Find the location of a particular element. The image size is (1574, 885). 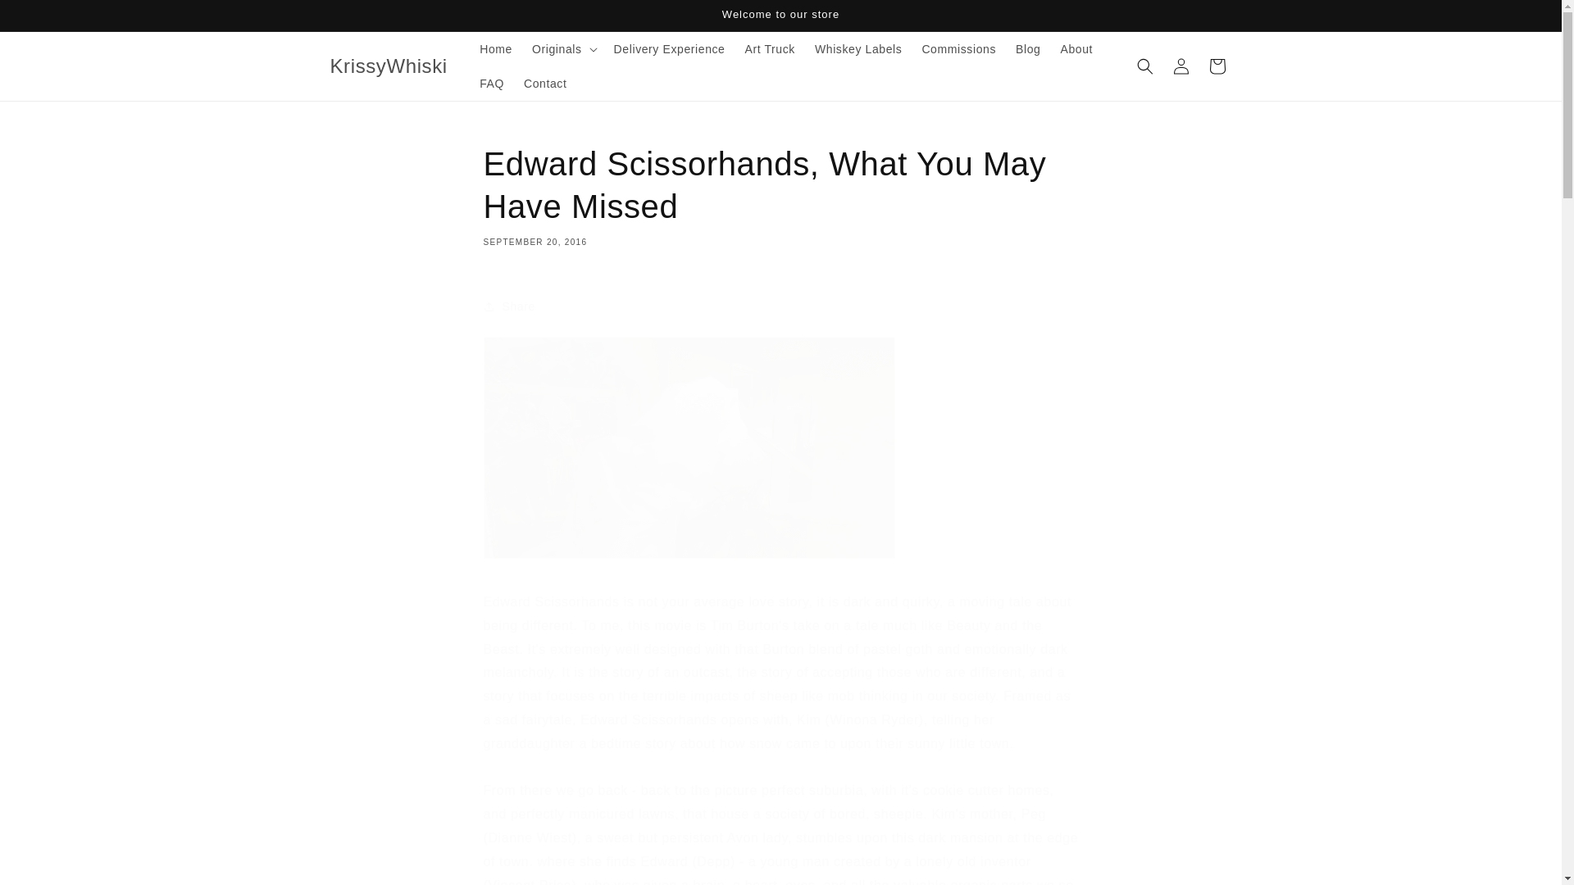

Blog is located at coordinates (1027, 49).